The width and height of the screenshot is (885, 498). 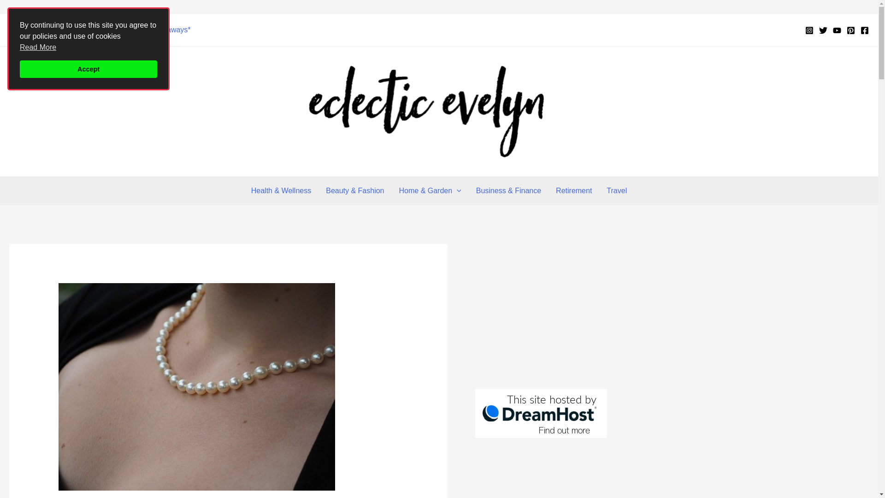 I want to click on Accept, so click(x=88, y=69).